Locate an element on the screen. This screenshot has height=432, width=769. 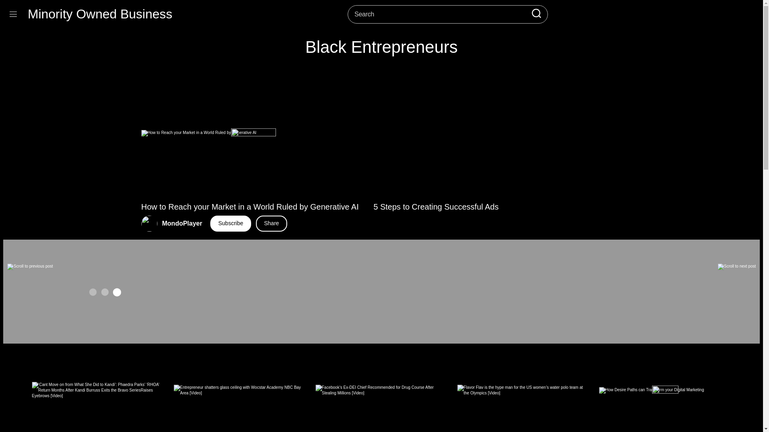
Minority Owned Business is located at coordinates (100, 14).